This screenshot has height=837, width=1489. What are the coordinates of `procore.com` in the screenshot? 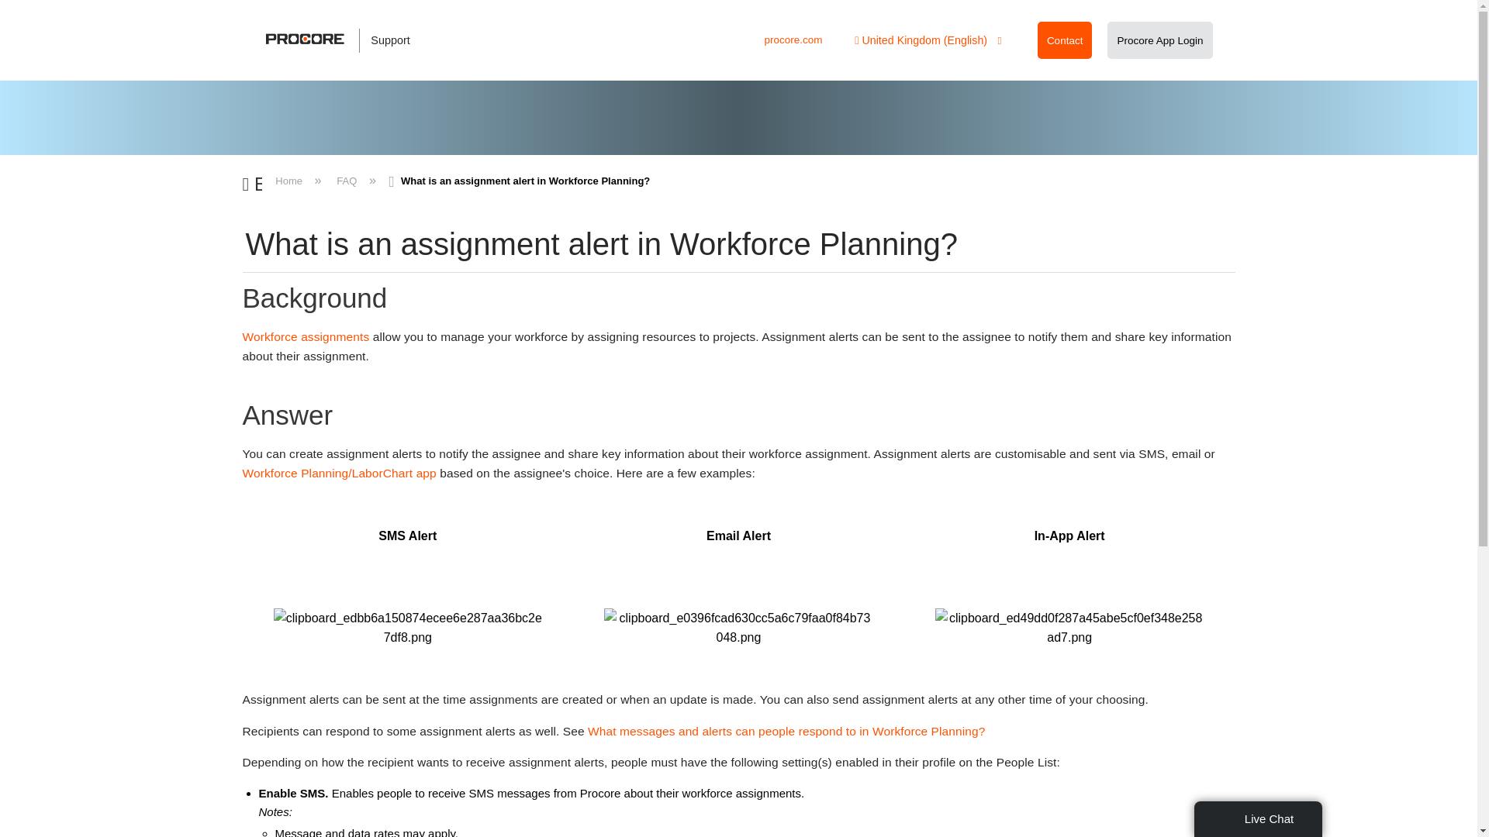 It's located at (793, 40).